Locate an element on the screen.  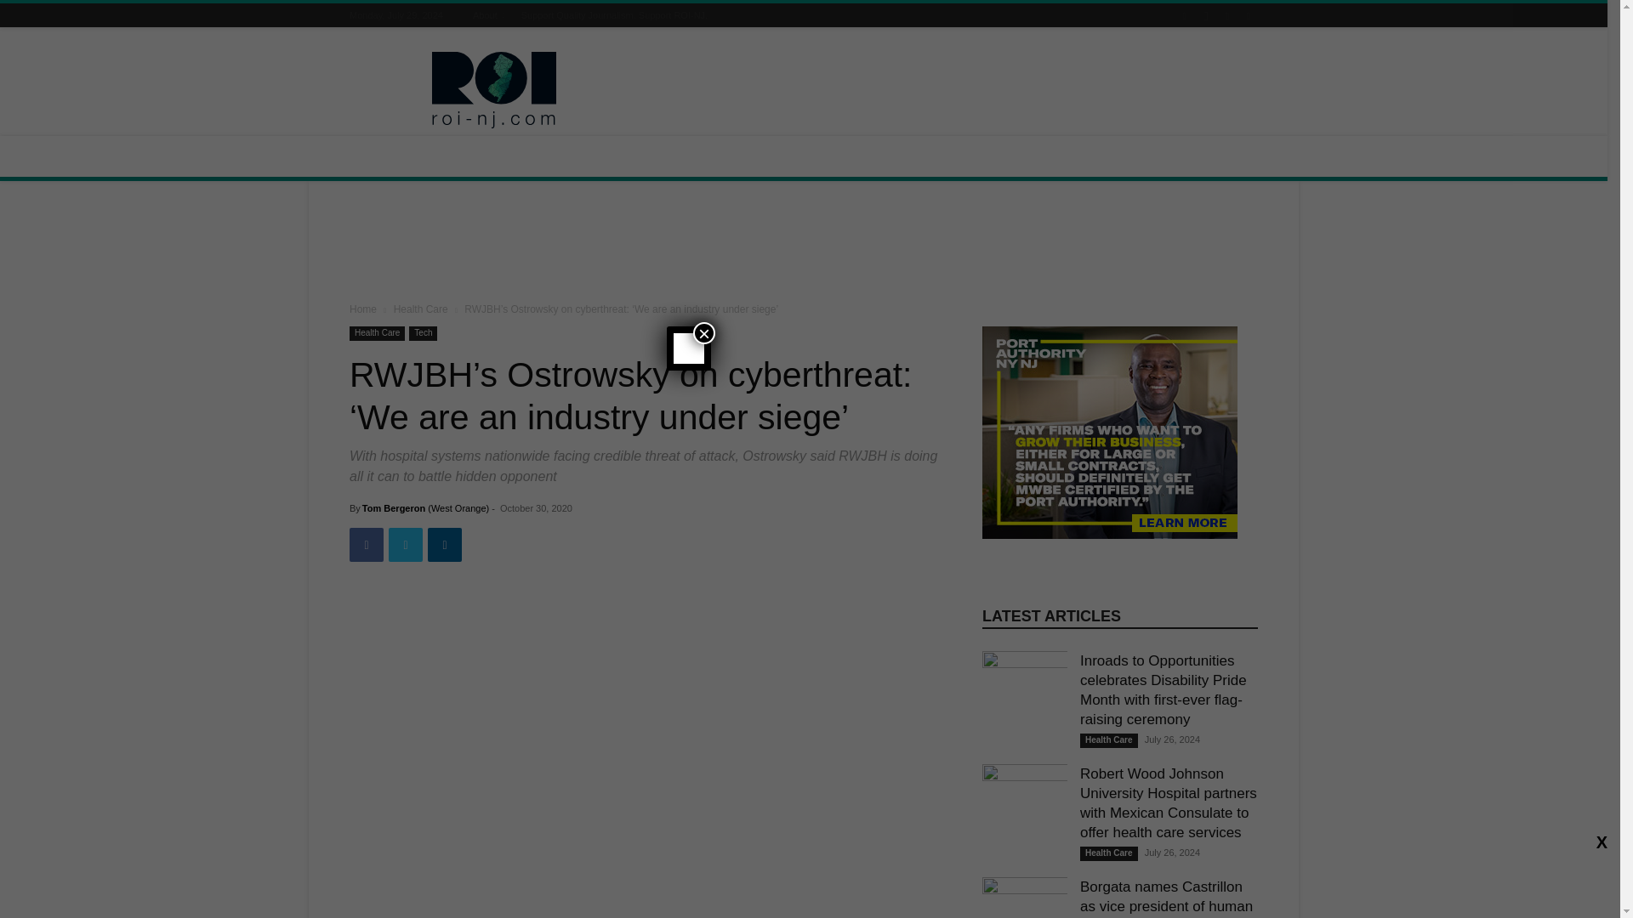
Facebook is located at coordinates (366, 544).